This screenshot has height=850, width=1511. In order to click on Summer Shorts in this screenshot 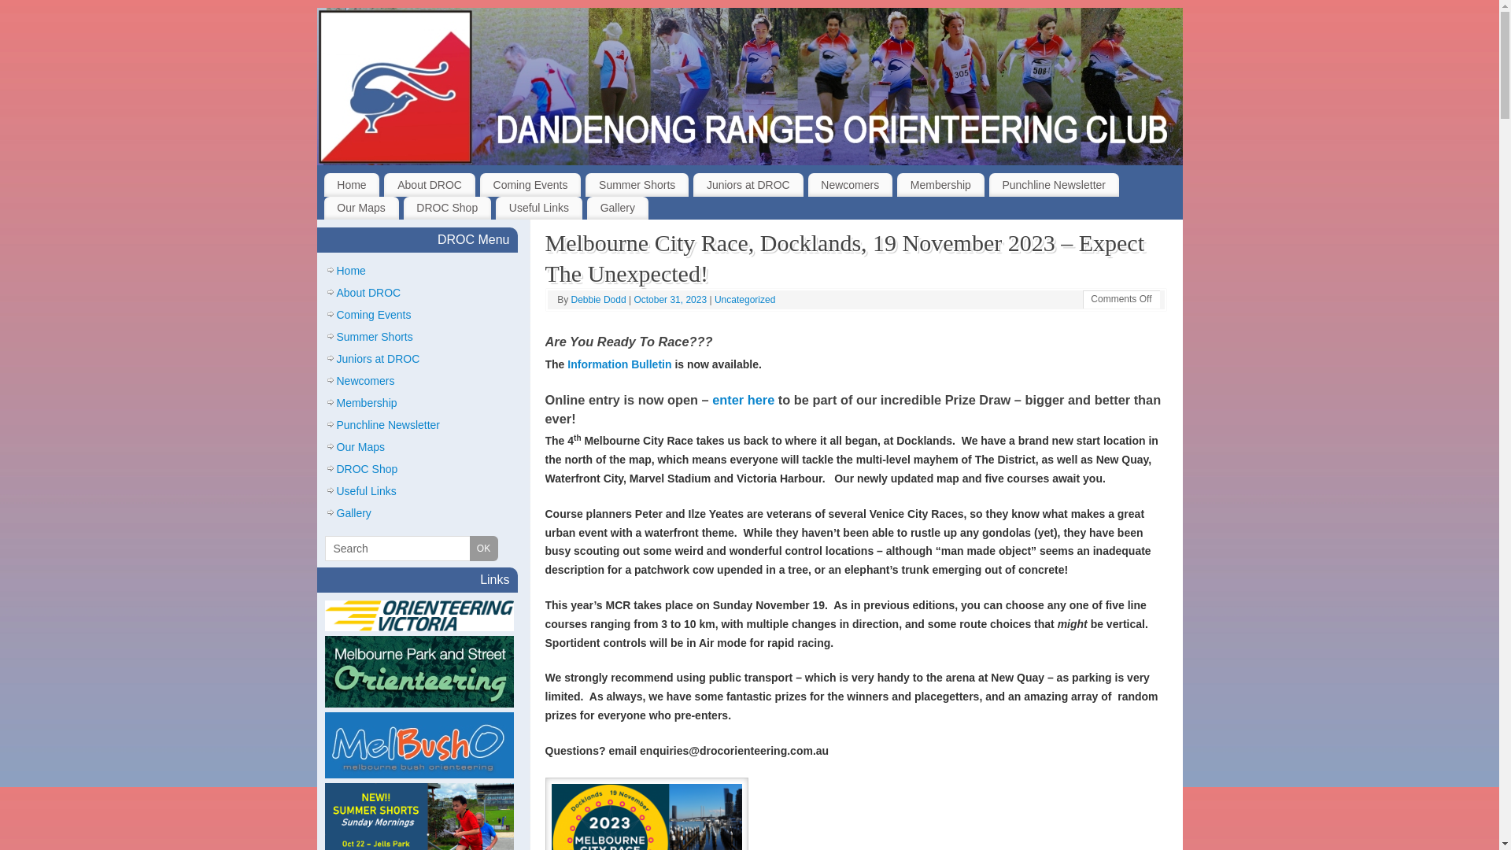, I will do `click(637, 185)`.